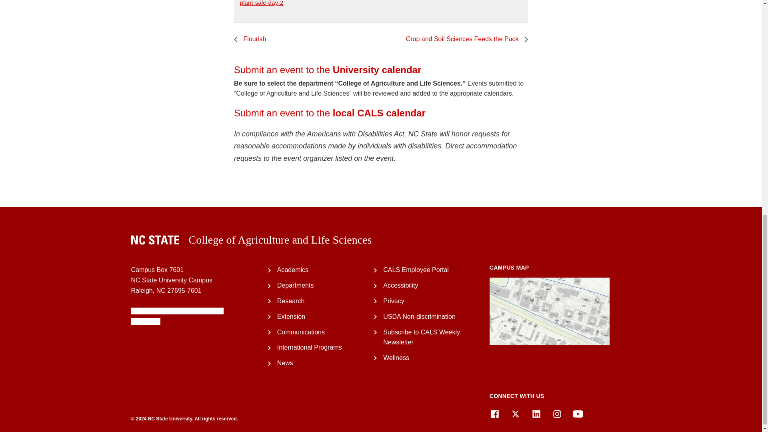  What do you see at coordinates (557, 414) in the screenshot?
I see `Instagram` at bounding box center [557, 414].